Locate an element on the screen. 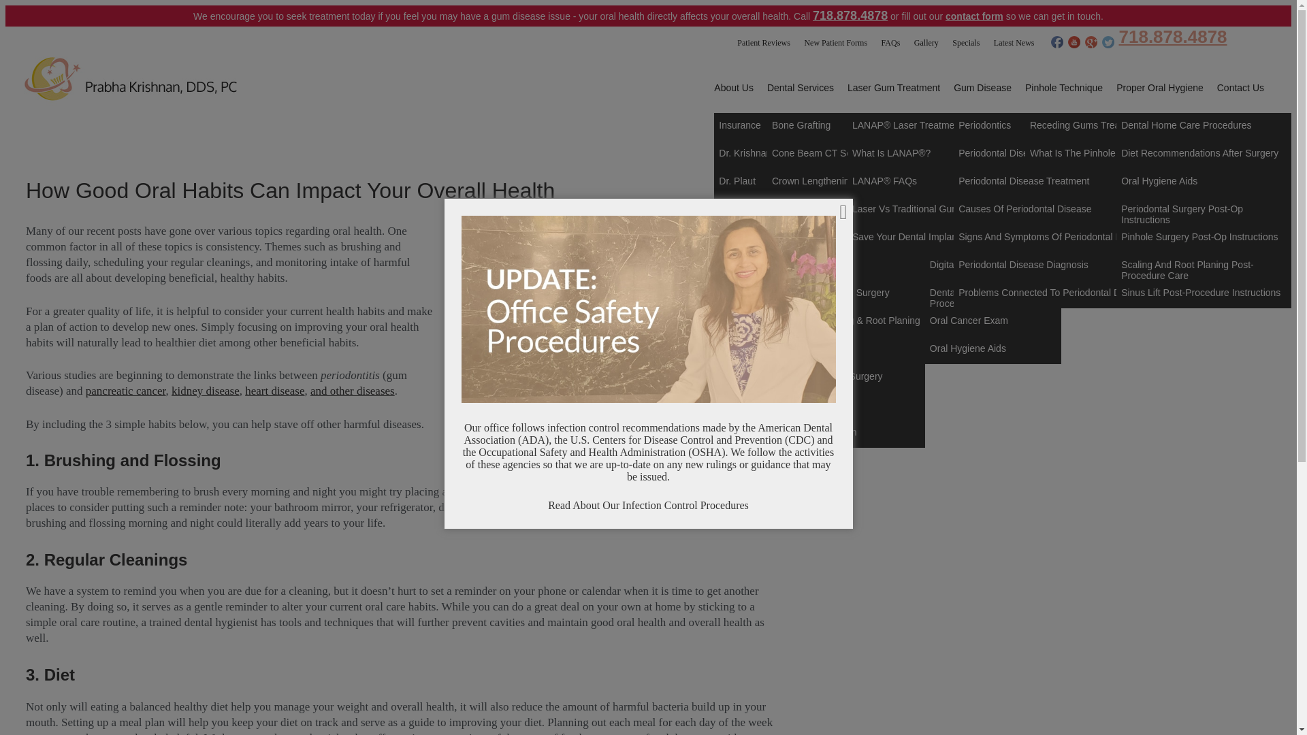 This screenshot has height=735, width=1307. New Patient Forms is located at coordinates (835, 43).